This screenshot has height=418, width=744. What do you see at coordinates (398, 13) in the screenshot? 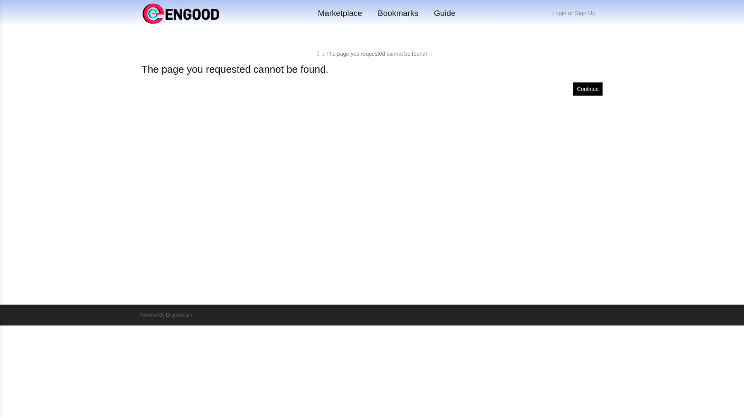
I see `Bookmarks` at bounding box center [398, 13].